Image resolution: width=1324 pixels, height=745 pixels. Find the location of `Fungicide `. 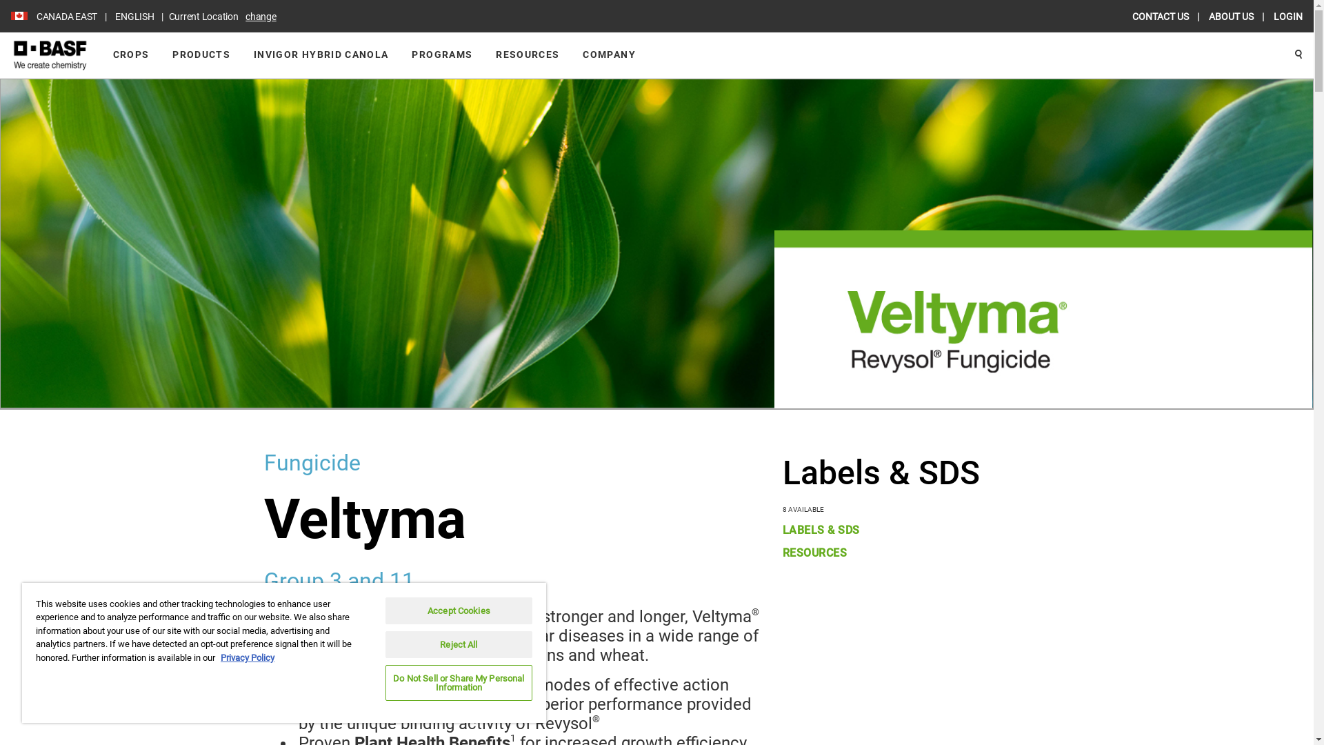

Fungicide  is located at coordinates (511, 464).